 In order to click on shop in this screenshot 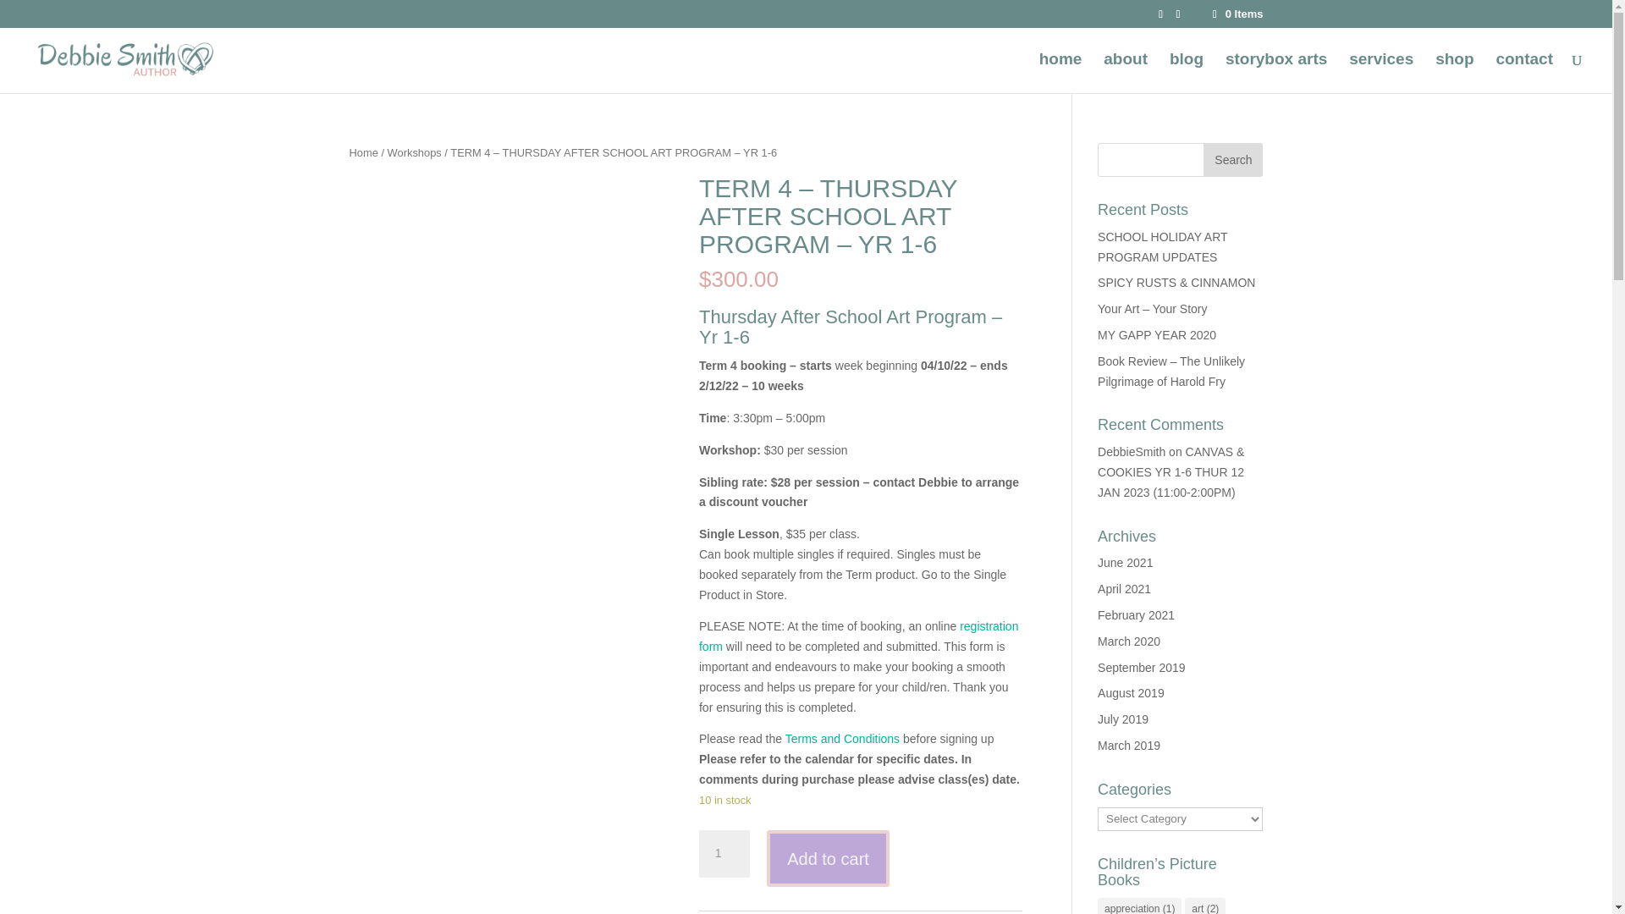, I will do `click(1454, 73)`.